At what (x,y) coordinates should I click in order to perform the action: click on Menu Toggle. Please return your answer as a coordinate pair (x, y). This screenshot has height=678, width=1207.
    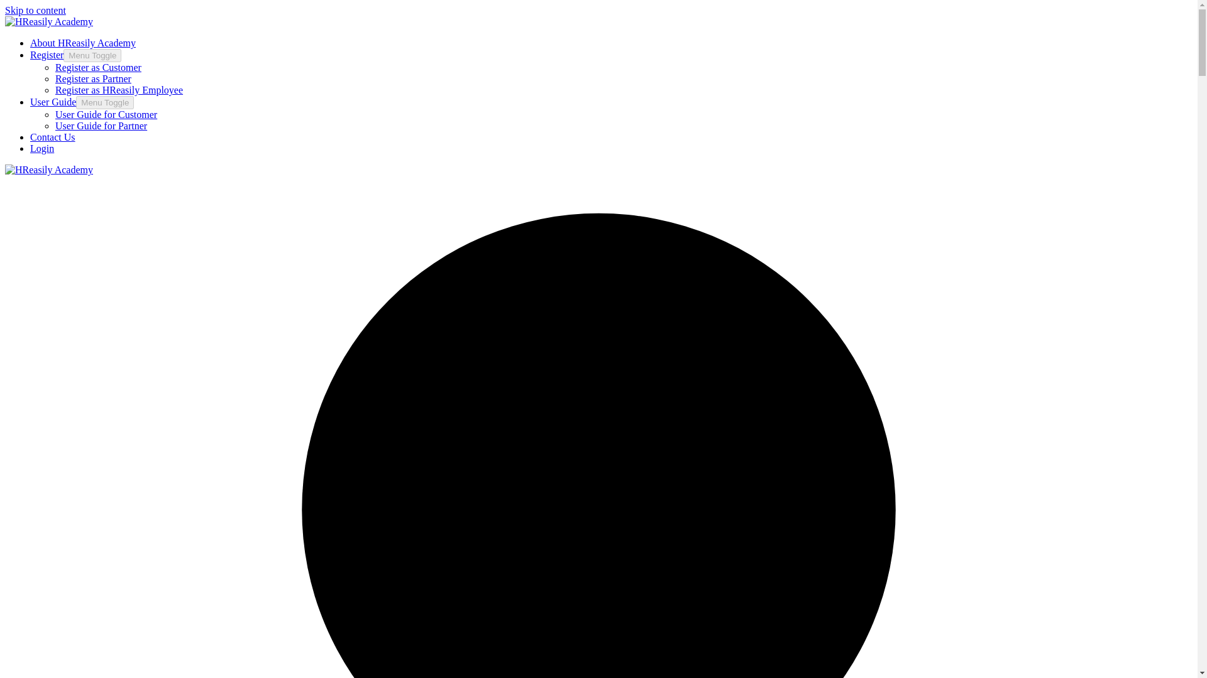
    Looking at the image, I should click on (92, 55).